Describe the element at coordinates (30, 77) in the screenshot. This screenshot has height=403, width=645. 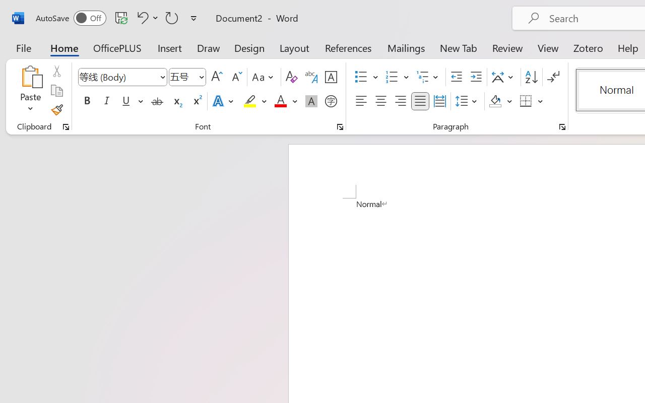
I see `Paste` at that location.